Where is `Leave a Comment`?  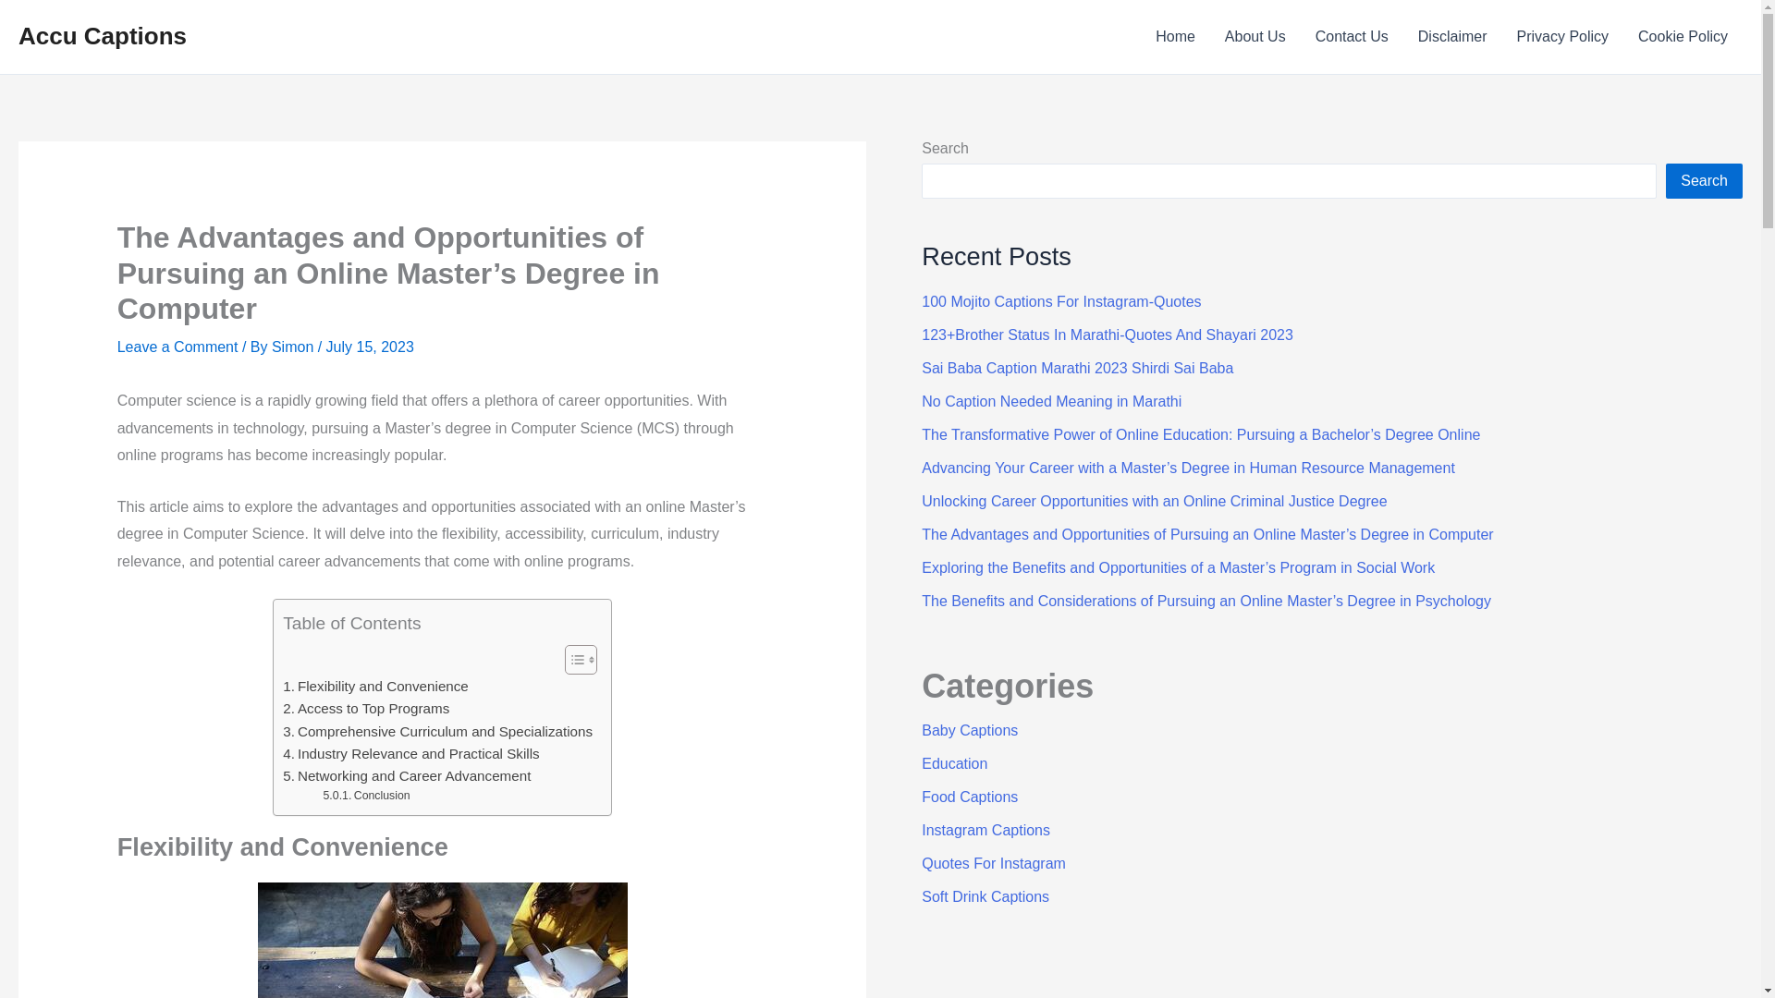
Leave a Comment is located at coordinates (177, 347).